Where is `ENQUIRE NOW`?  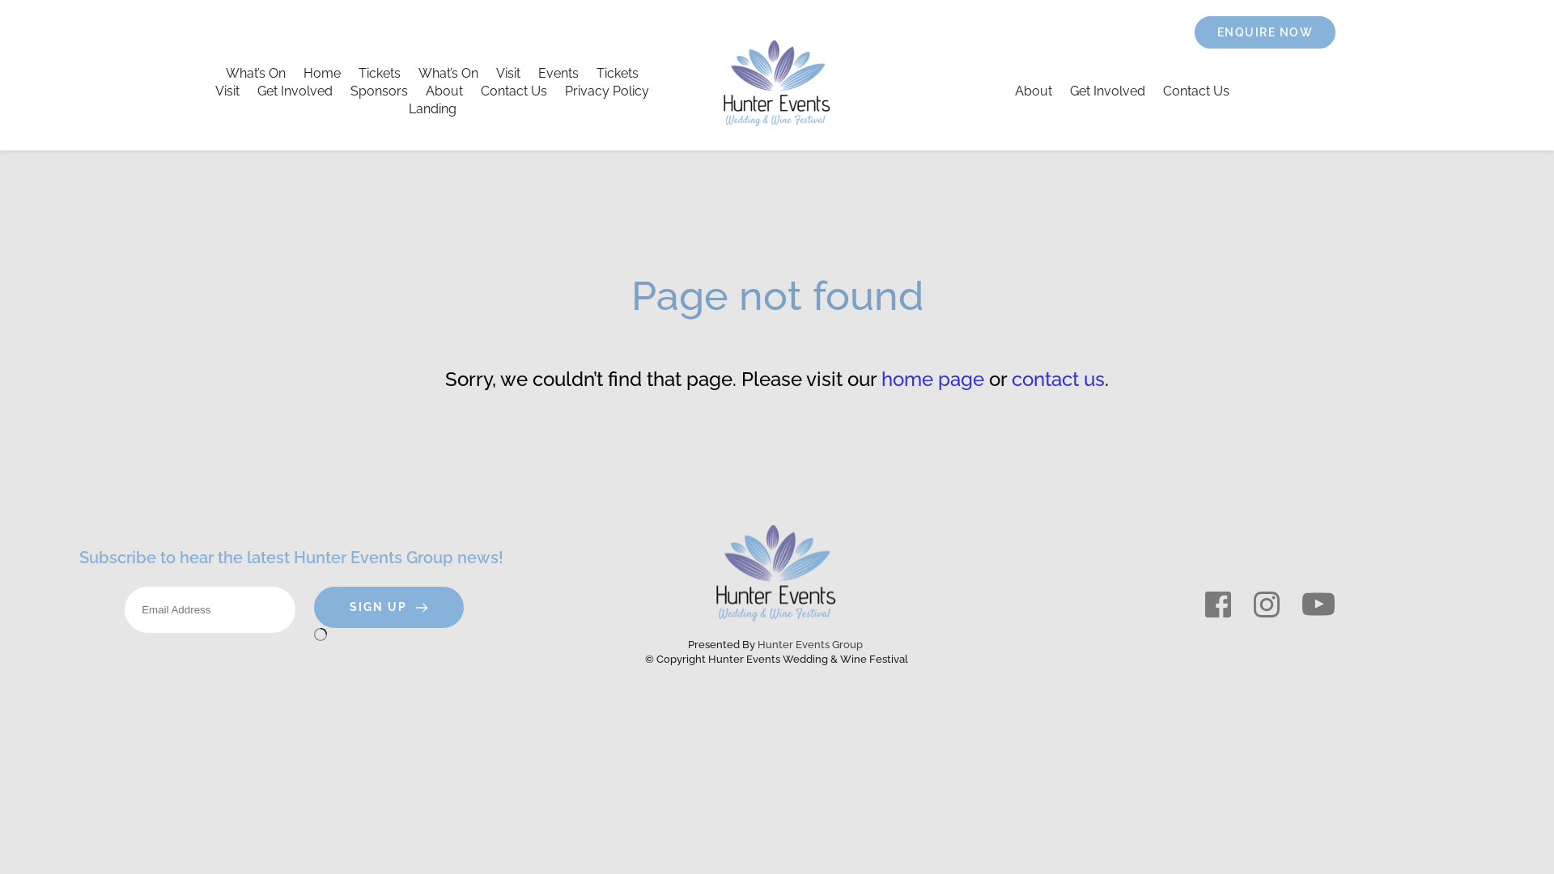
ENQUIRE NOW is located at coordinates (1266, 32).